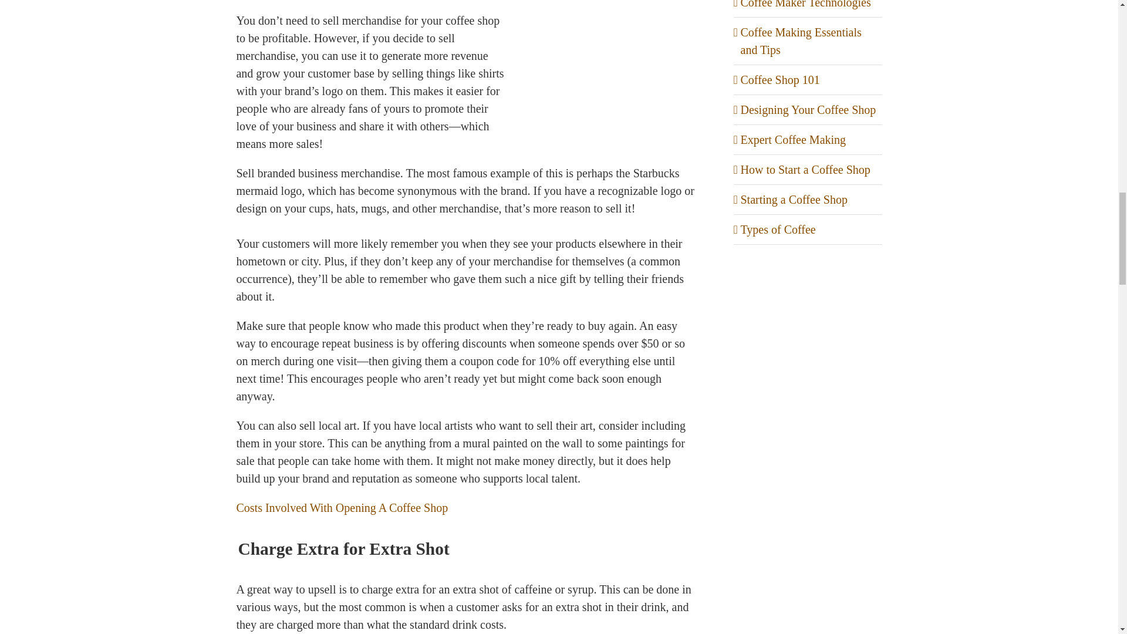  I want to click on Costs Involved With Opening A Coffee Shop, so click(342, 507).